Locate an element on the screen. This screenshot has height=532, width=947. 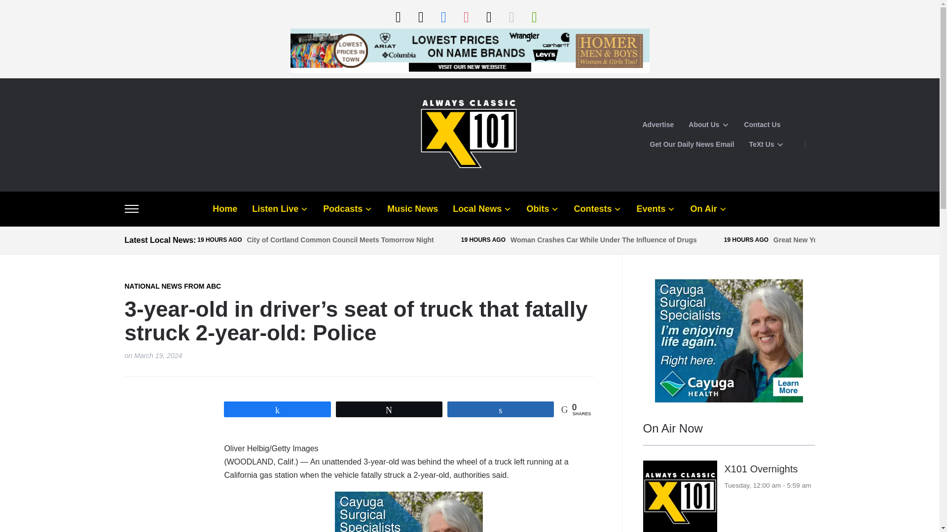
phone is located at coordinates (420, 16).